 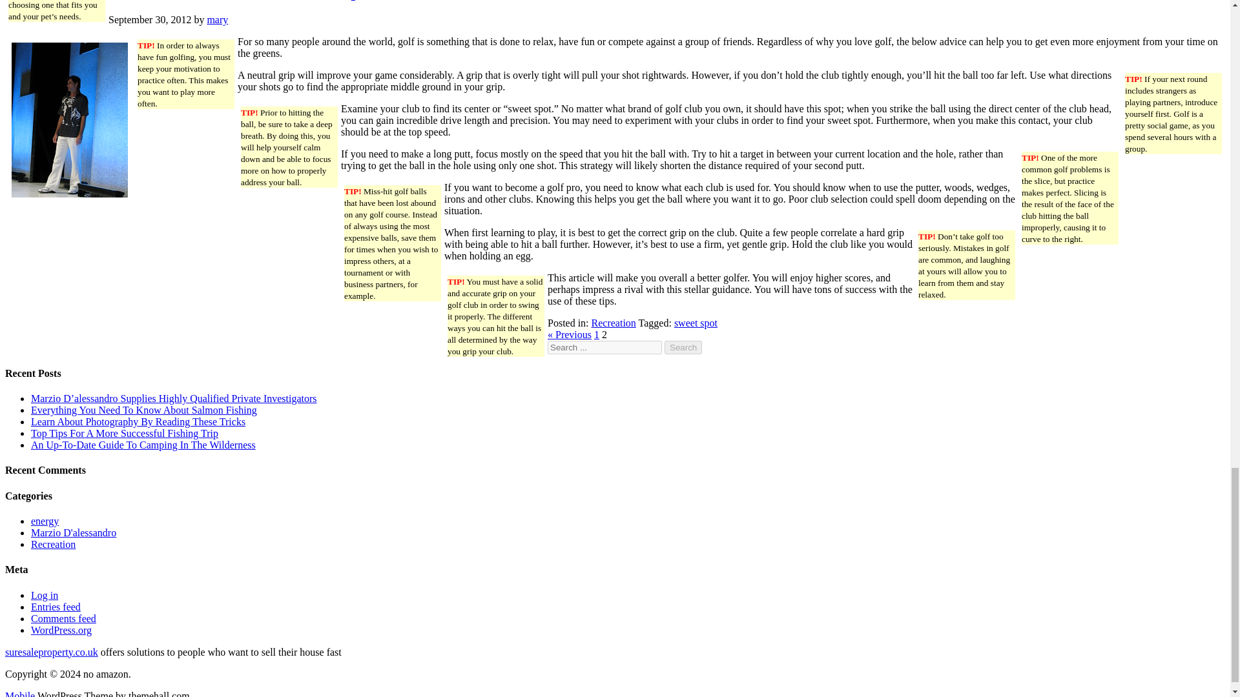 What do you see at coordinates (150, 19) in the screenshot?
I see `Sunday, September 30, 2012, 5:12 pm` at bounding box center [150, 19].